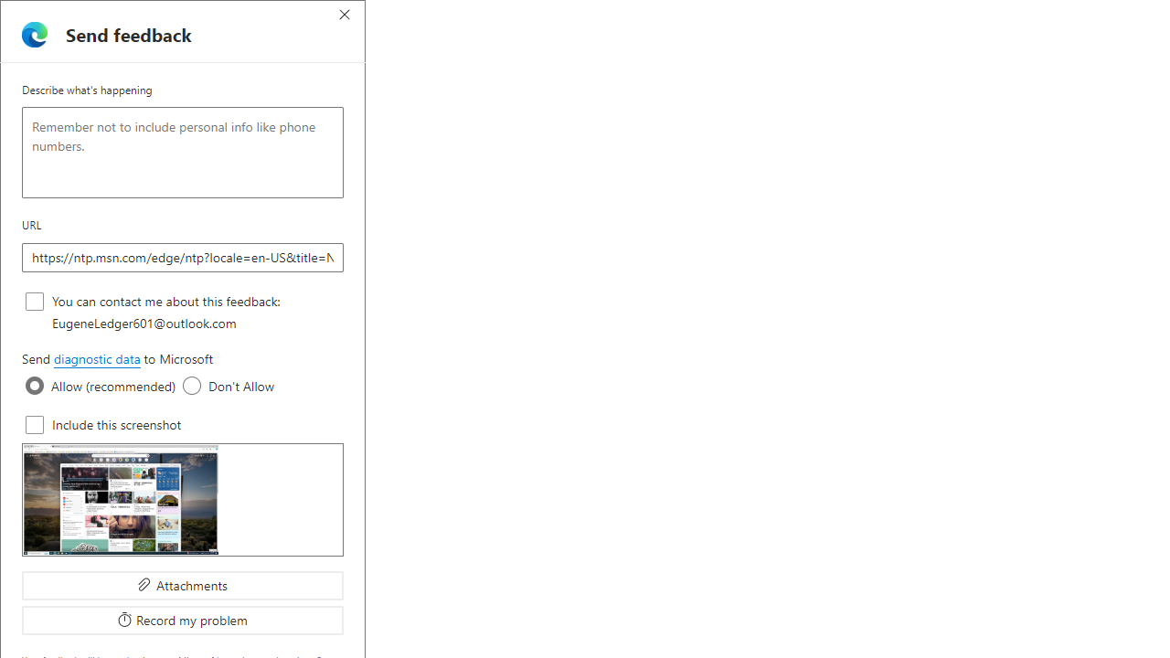 Image resolution: width=1170 pixels, height=658 pixels. Describe the element at coordinates (927, 88) in the screenshot. I see `Privacy settings` at that location.